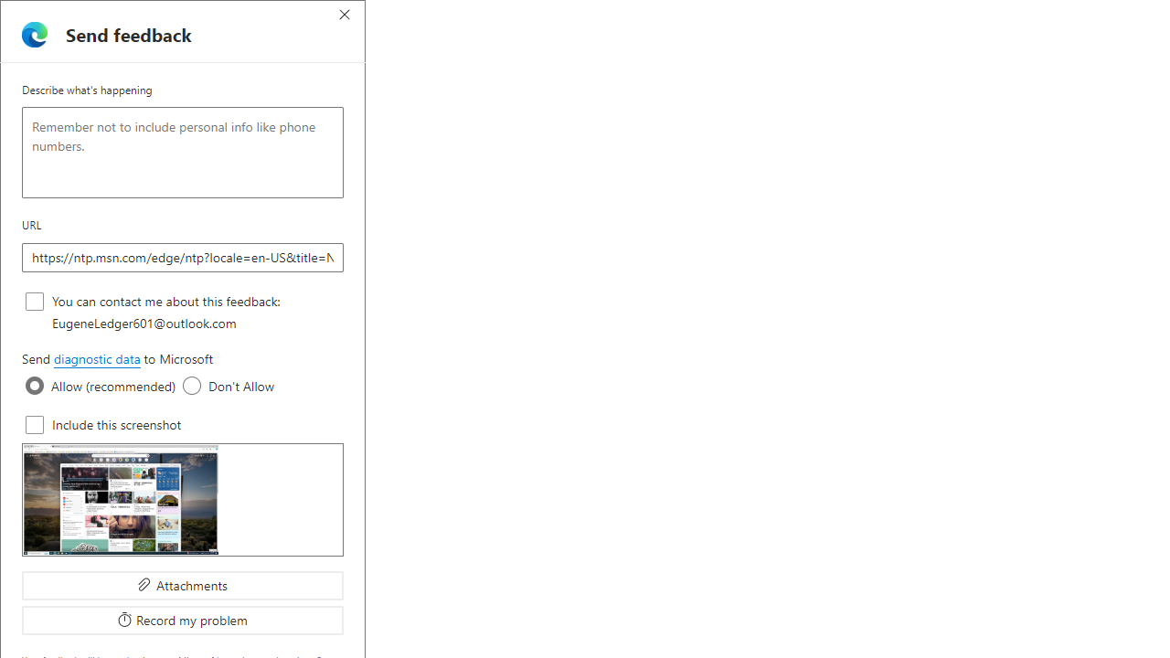 Image resolution: width=1170 pixels, height=658 pixels. Describe the element at coordinates (927, 88) in the screenshot. I see `Privacy settings` at that location.